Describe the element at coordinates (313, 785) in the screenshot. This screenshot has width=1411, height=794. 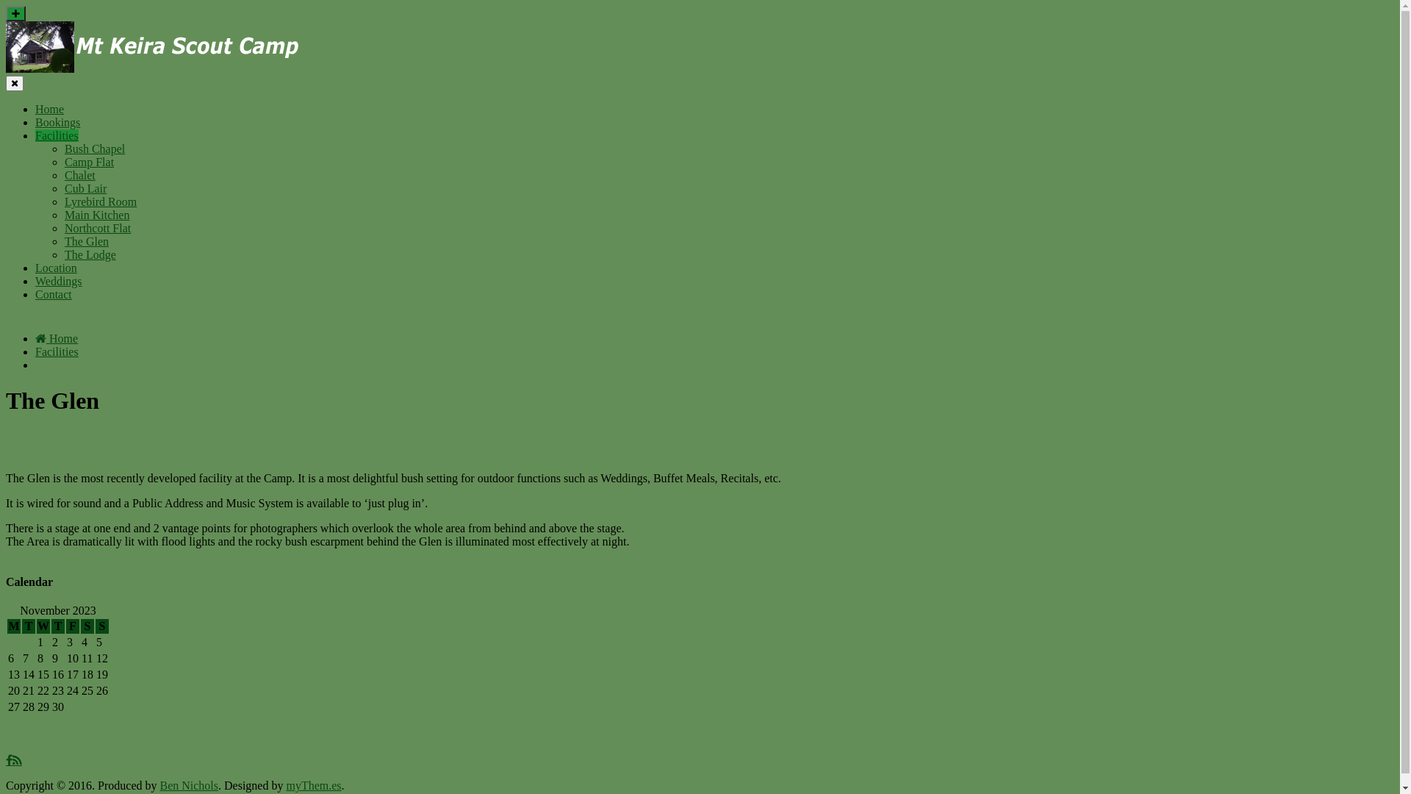
I see `myThem.es` at that location.